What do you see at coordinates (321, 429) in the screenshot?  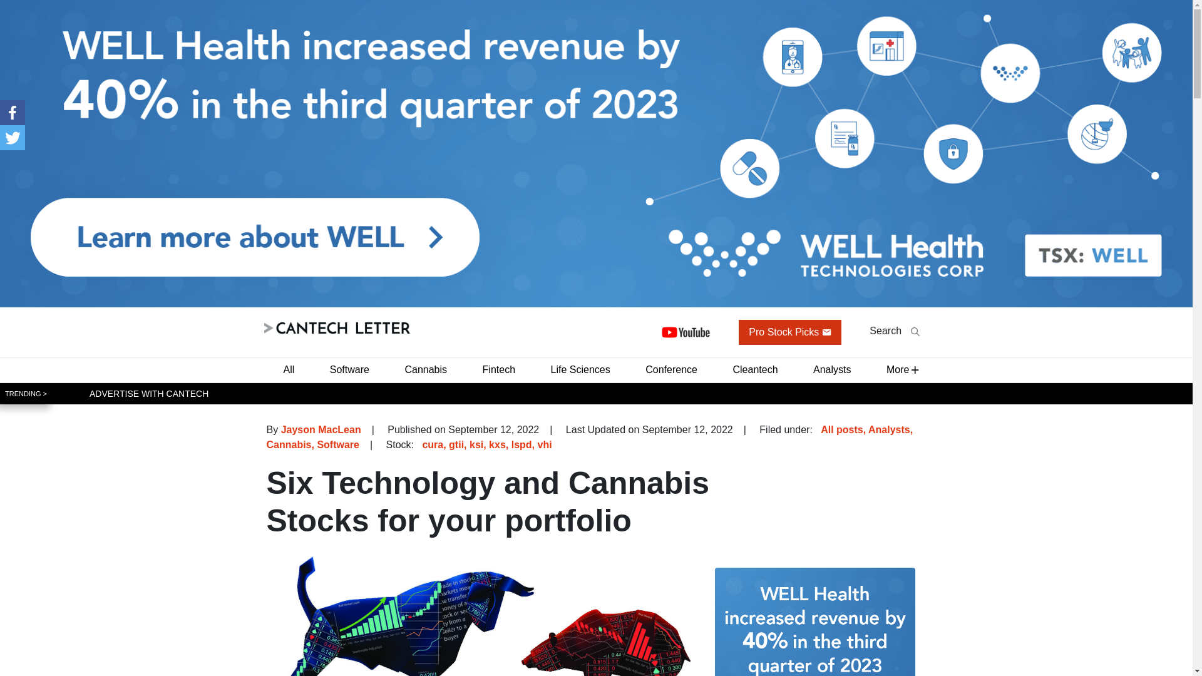 I see `Jayson MacLean` at bounding box center [321, 429].